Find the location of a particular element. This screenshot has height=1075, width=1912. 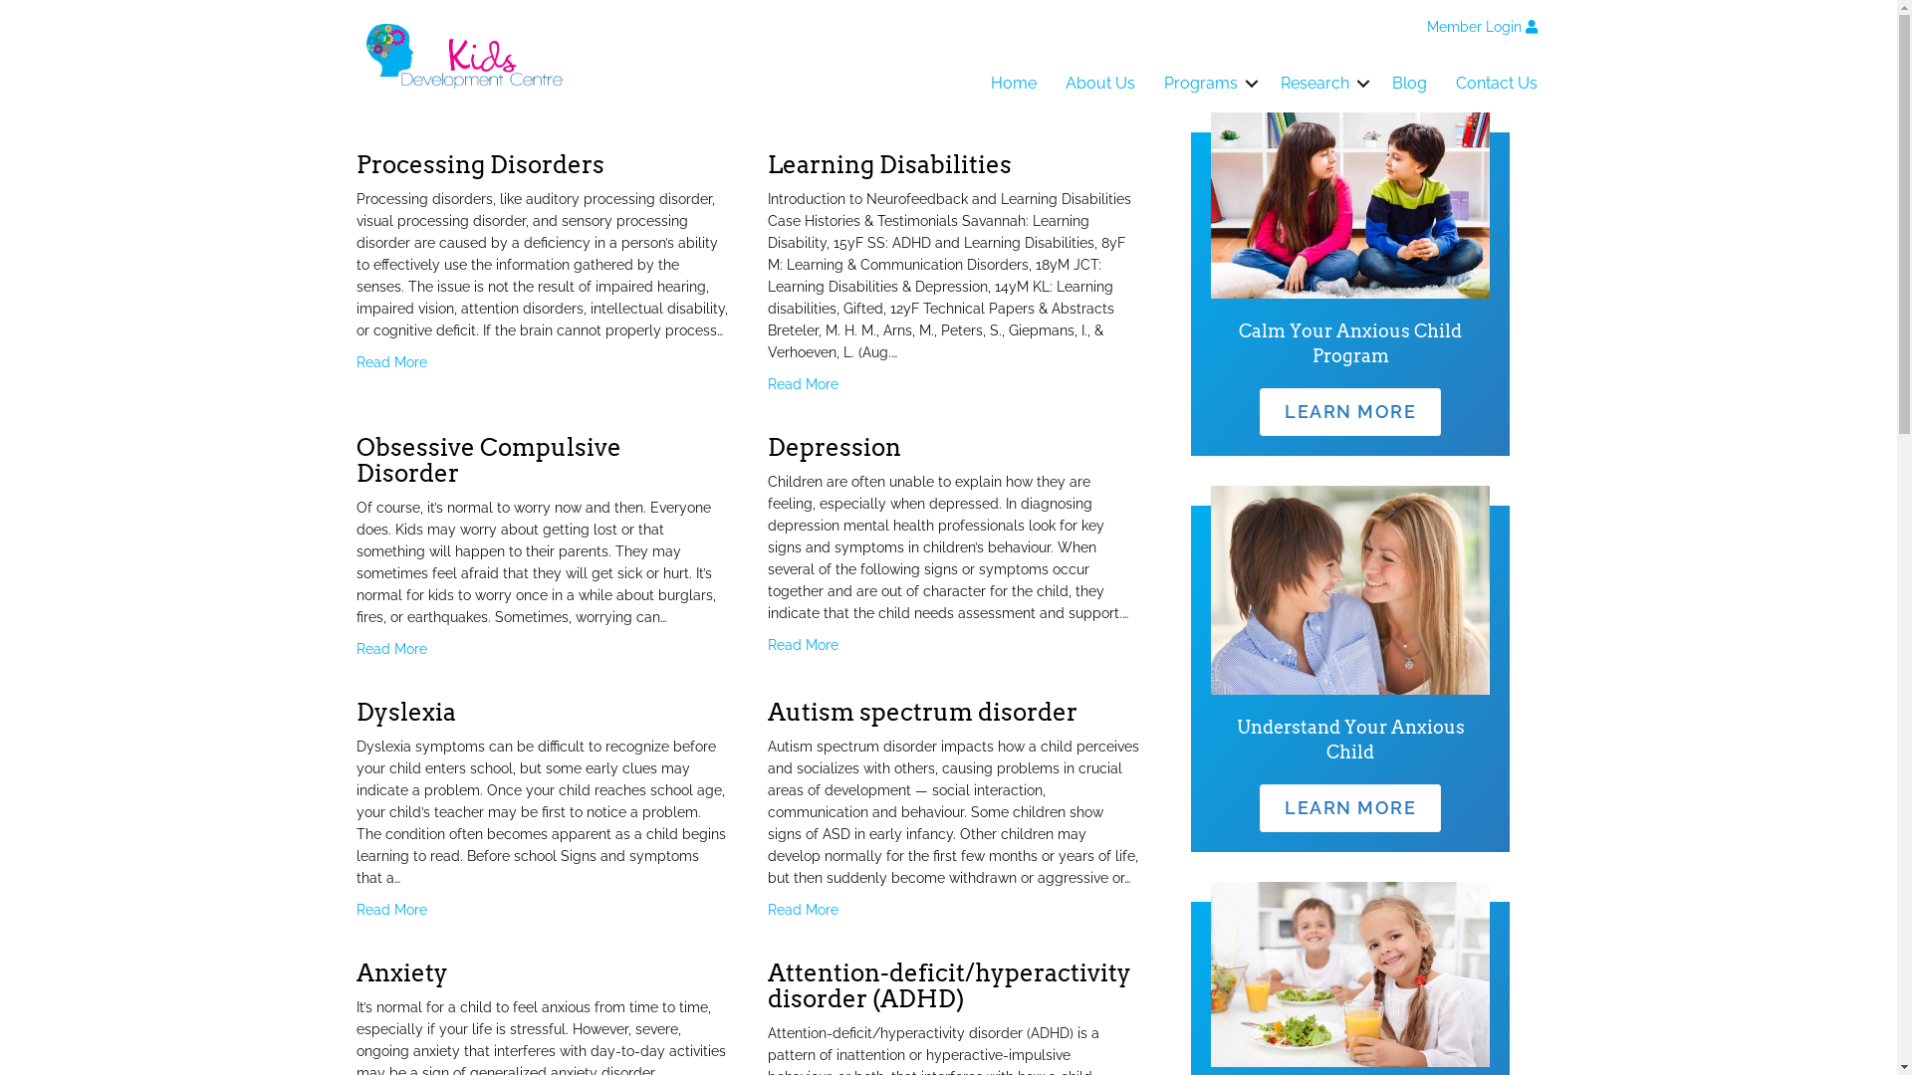

Logo Large is located at coordinates (466, 56).